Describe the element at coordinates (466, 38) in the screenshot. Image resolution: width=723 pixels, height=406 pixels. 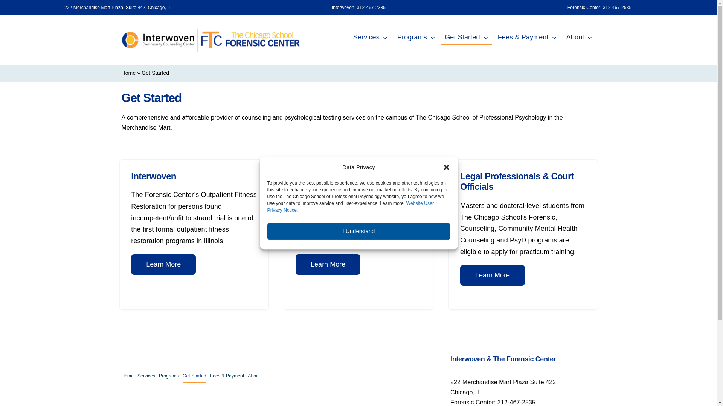
I see `Get Started` at that location.